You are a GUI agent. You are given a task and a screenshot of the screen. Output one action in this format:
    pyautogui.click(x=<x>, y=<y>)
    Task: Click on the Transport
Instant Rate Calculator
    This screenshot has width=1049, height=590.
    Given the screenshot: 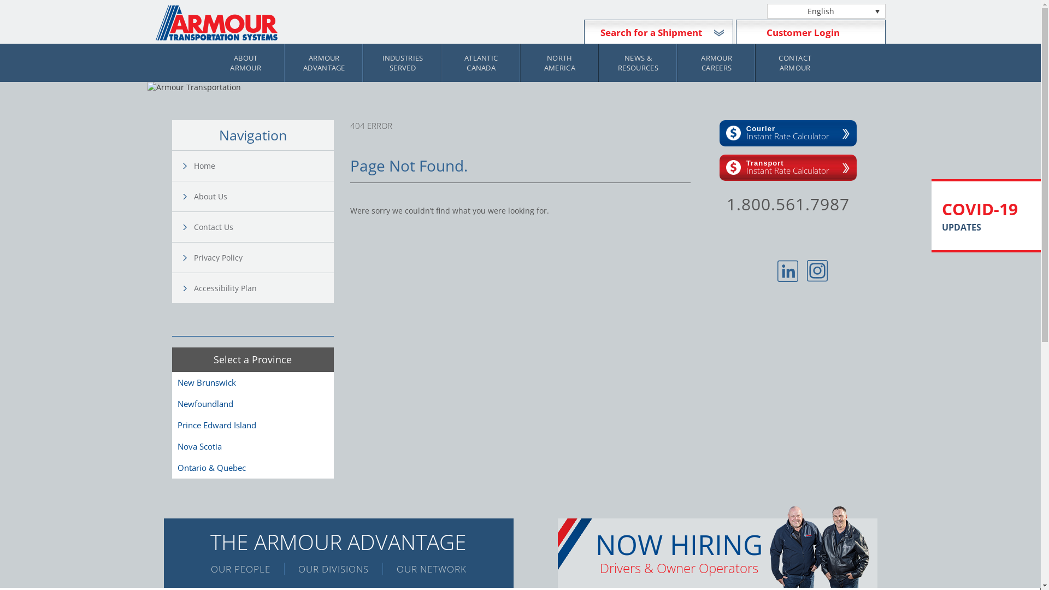 What is the action you would take?
    pyautogui.click(x=788, y=168)
    